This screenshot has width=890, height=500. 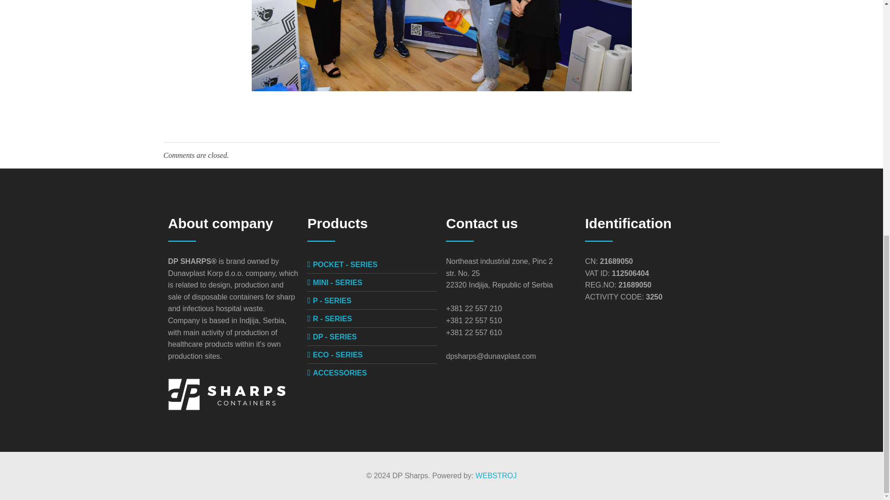 I want to click on MINI - SERIES, so click(x=337, y=282).